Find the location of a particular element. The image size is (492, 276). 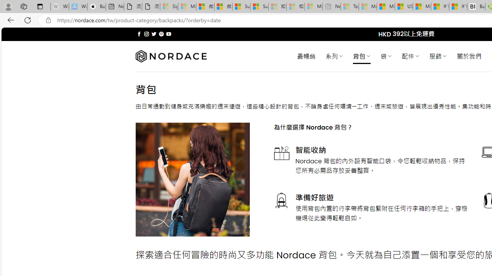

Follow on Pinterest is located at coordinates (161, 34).